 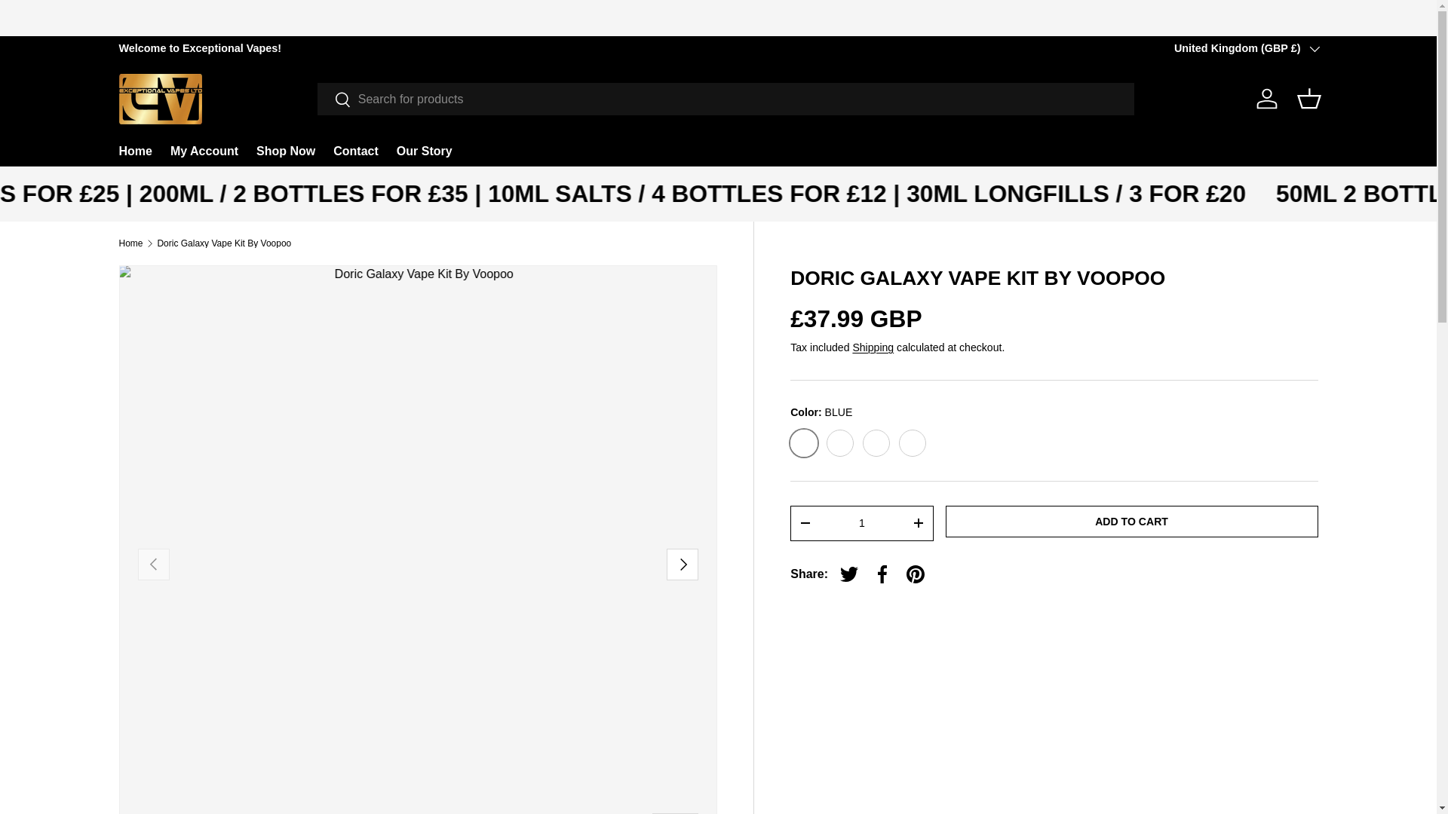 I want to click on Home, so click(x=131, y=243).